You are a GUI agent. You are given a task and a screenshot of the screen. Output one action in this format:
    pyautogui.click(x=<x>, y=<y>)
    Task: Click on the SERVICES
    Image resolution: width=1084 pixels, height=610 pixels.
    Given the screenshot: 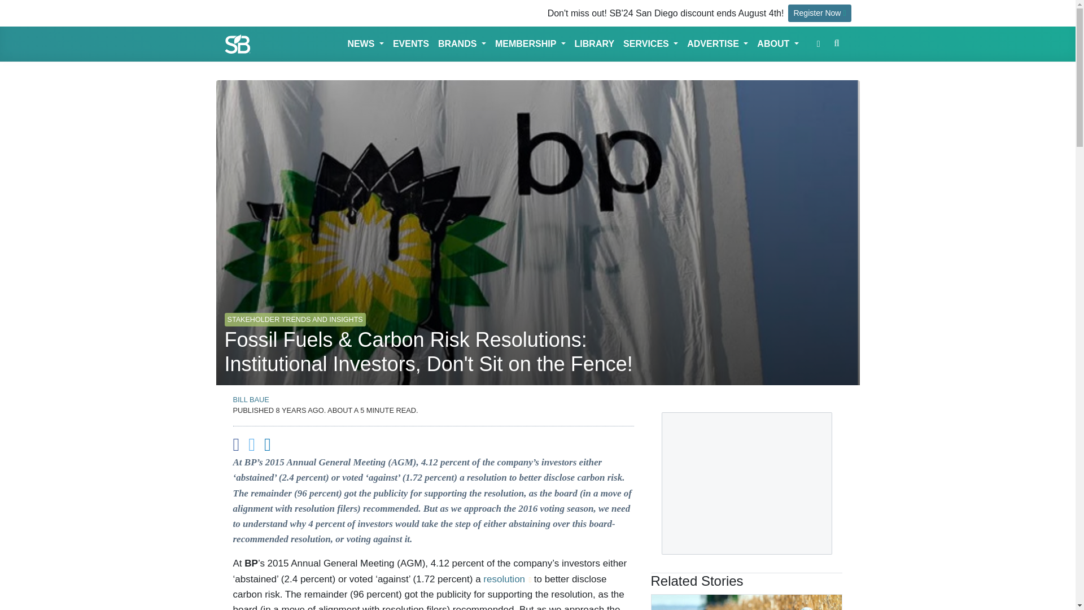 What is the action you would take?
    pyautogui.click(x=650, y=44)
    